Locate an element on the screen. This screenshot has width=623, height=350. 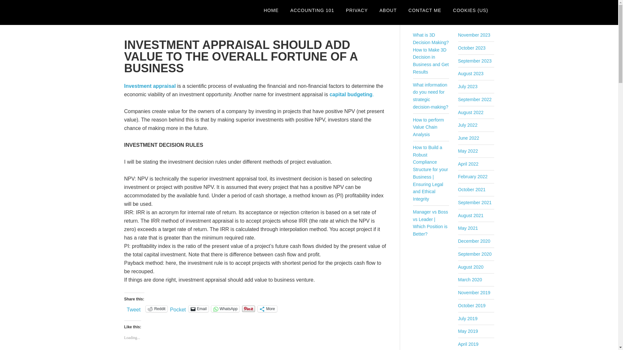
Reddit is located at coordinates (156, 309).